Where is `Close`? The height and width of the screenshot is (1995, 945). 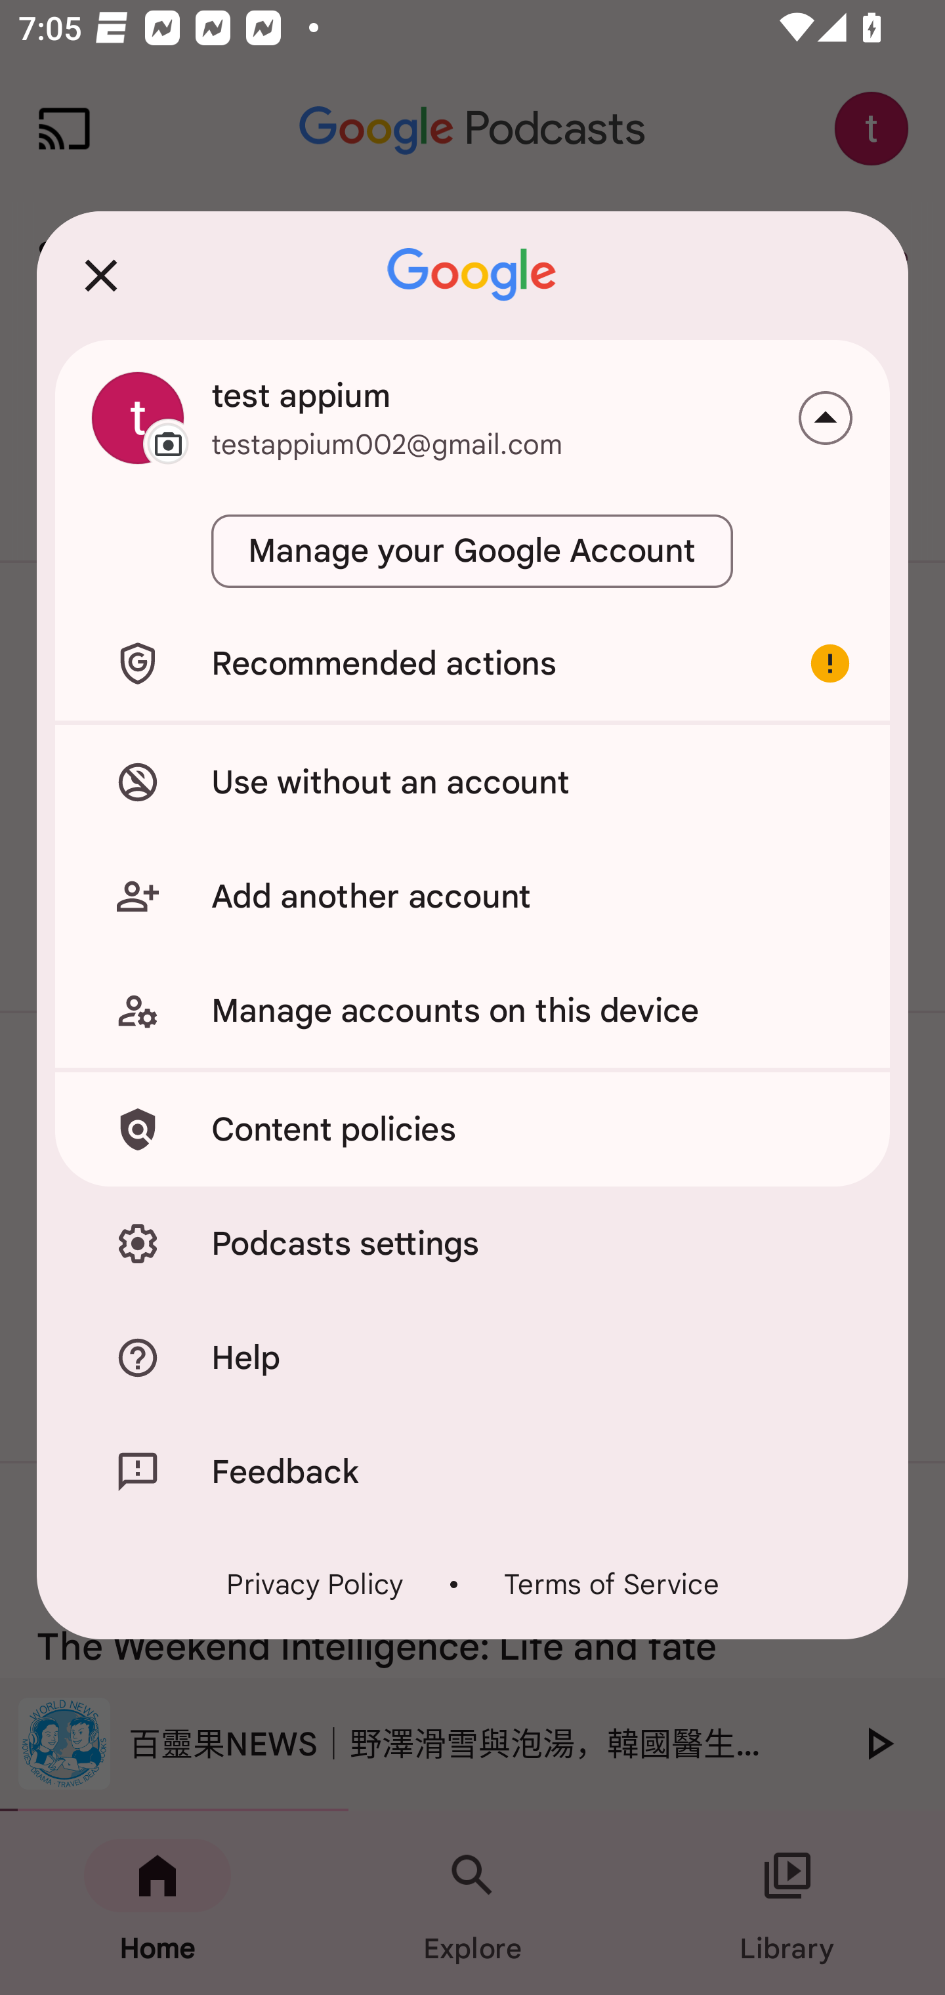
Close is located at coordinates (101, 275).